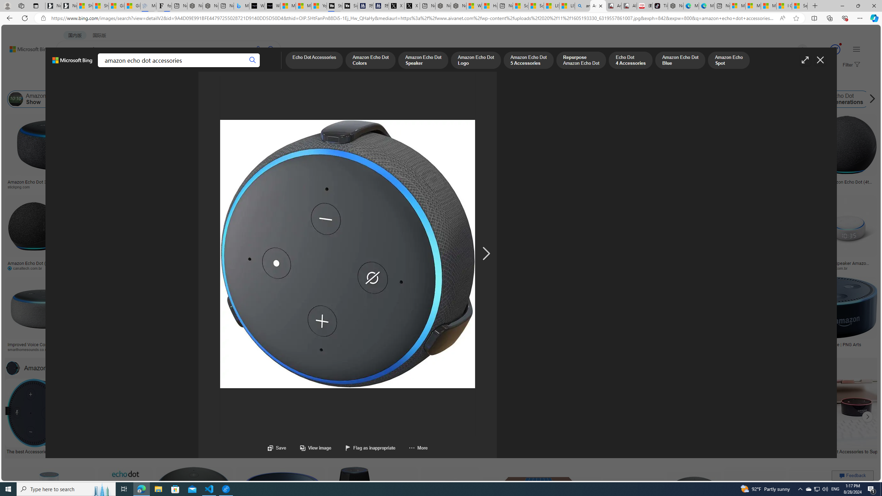 The width and height of the screenshot is (882, 496). What do you see at coordinates (777, 184) in the screenshot?
I see `Alexa Echo Png Pic Png Arts Images` at bounding box center [777, 184].